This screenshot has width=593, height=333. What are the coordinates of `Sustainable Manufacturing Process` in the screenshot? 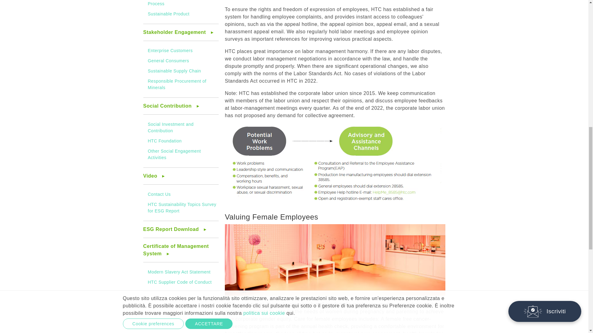 It's located at (175, 3).